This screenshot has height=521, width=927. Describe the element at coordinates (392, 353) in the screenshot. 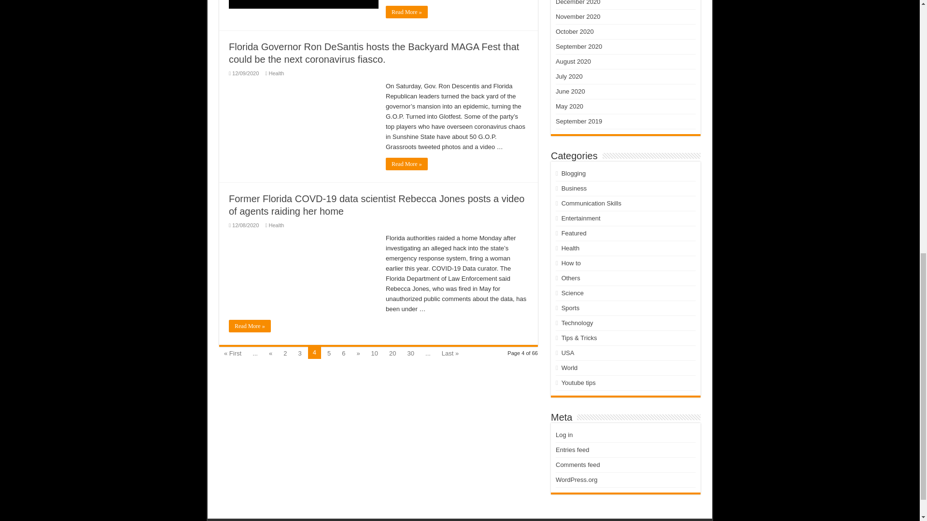

I see `20` at that location.